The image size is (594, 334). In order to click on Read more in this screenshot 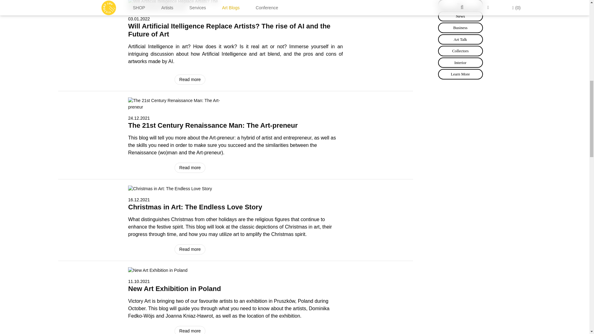, I will do `click(190, 168)`.